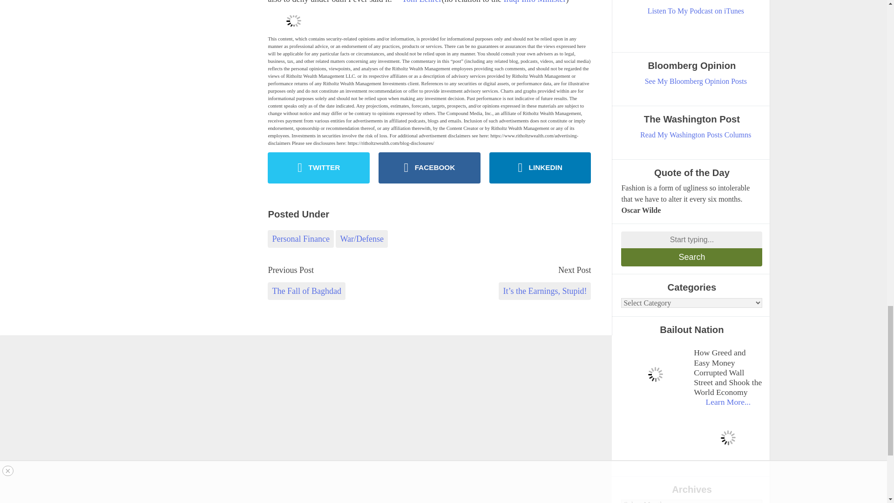 This screenshot has width=894, height=503. Describe the element at coordinates (520, 2) in the screenshot. I see `Iraqi Info` at that location.